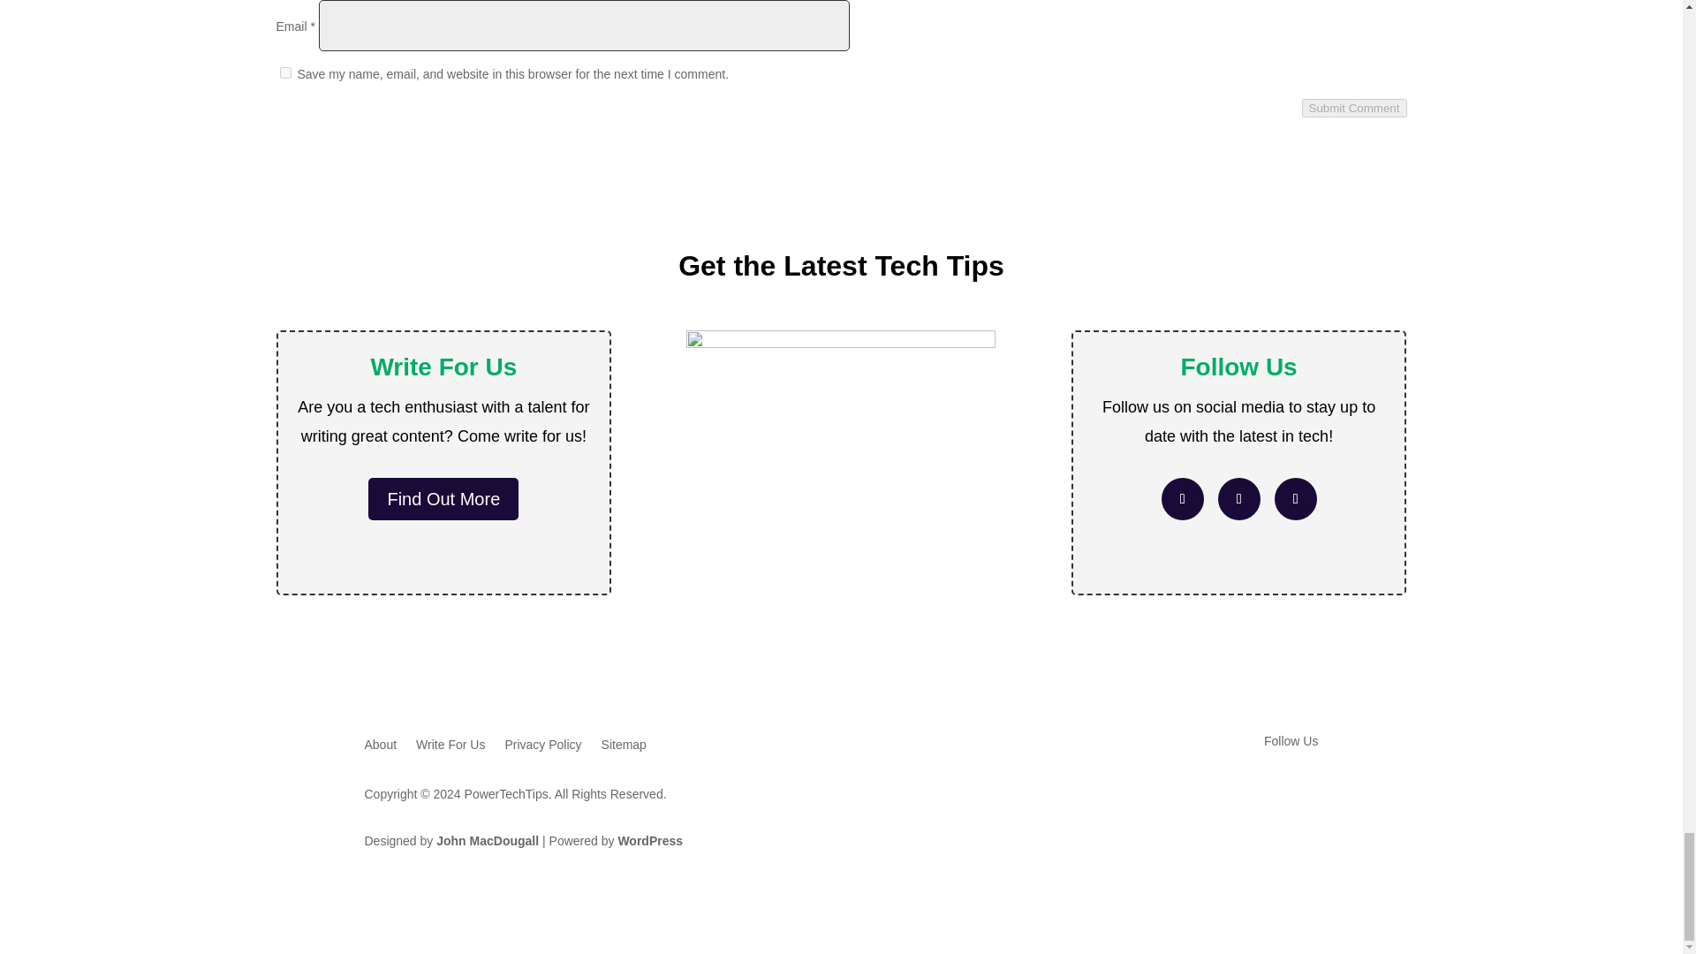 This screenshot has height=954, width=1696. What do you see at coordinates (380, 747) in the screenshot?
I see `About` at bounding box center [380, 747].